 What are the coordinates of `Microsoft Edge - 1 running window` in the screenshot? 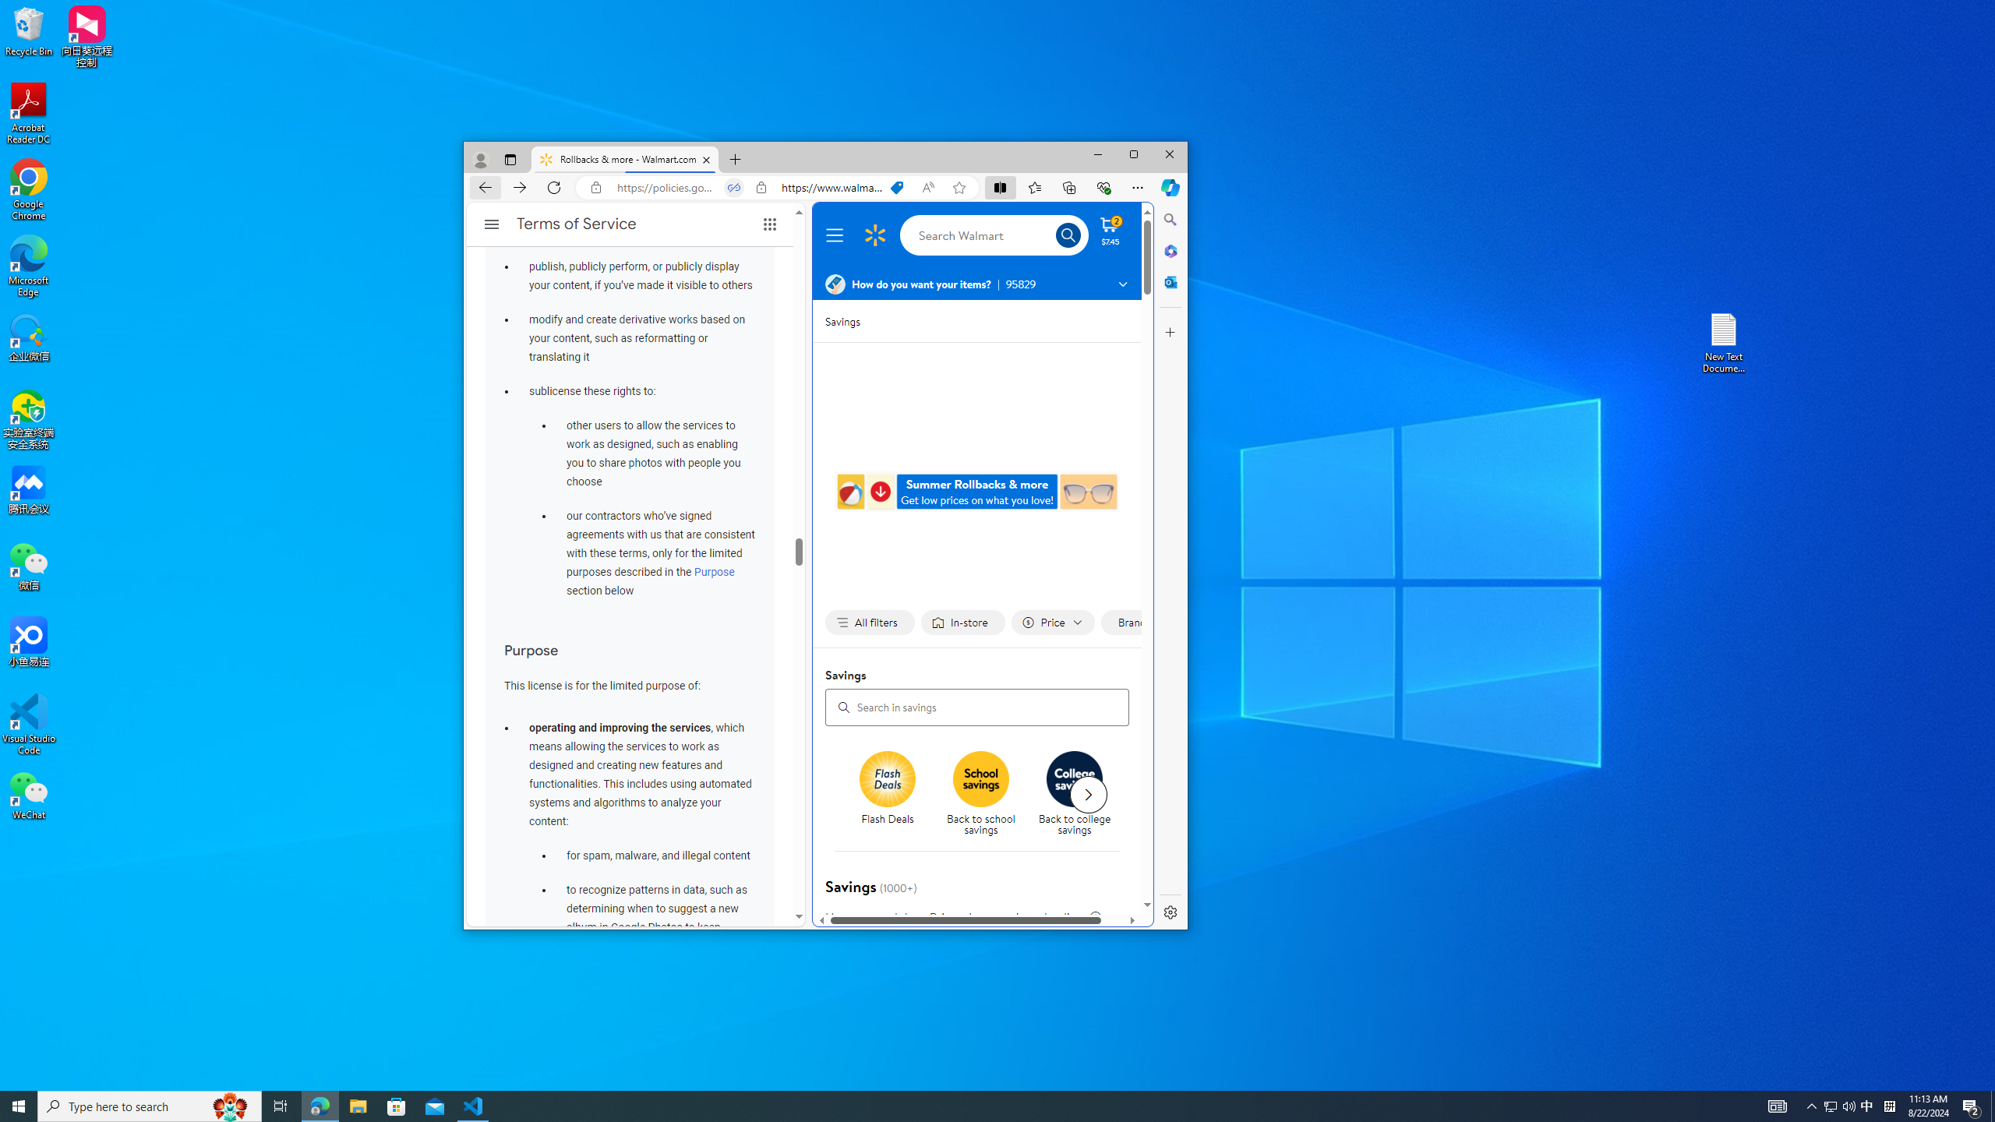 It's located at (320, 1106).